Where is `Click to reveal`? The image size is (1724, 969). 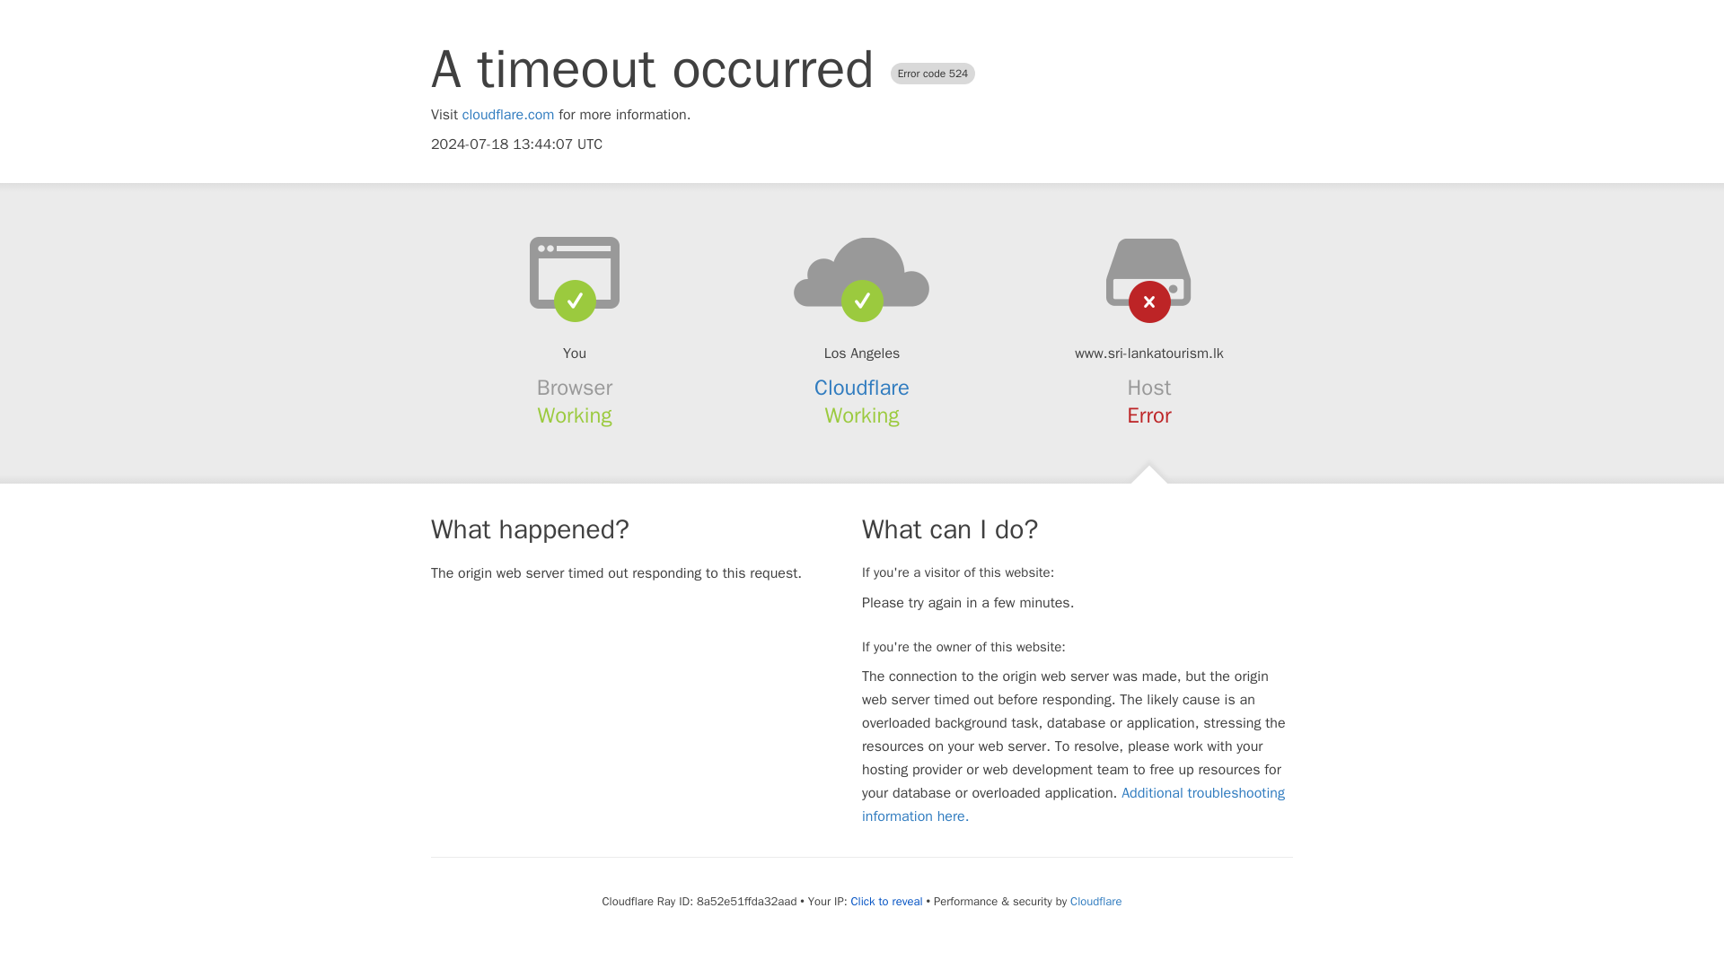
Click to reveal is located at coordinates (887, 901).